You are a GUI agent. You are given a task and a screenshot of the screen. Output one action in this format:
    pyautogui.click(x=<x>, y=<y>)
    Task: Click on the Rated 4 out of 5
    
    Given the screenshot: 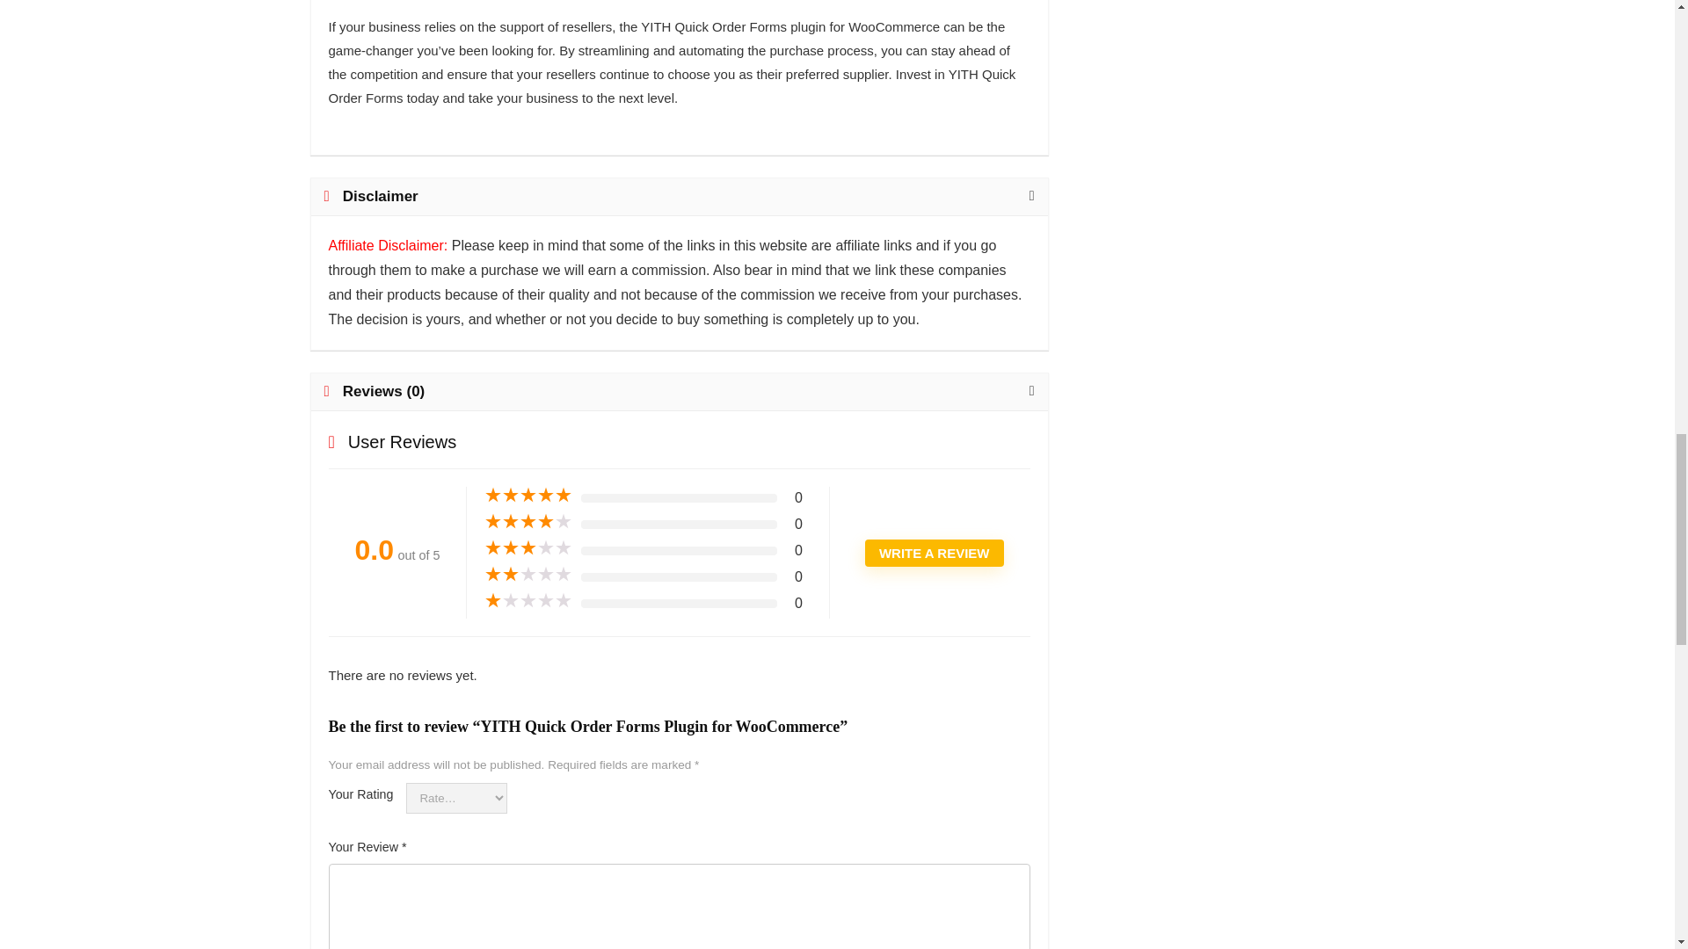 What is the action you would take?
    pyautogui.click(x=527, y=522)
    